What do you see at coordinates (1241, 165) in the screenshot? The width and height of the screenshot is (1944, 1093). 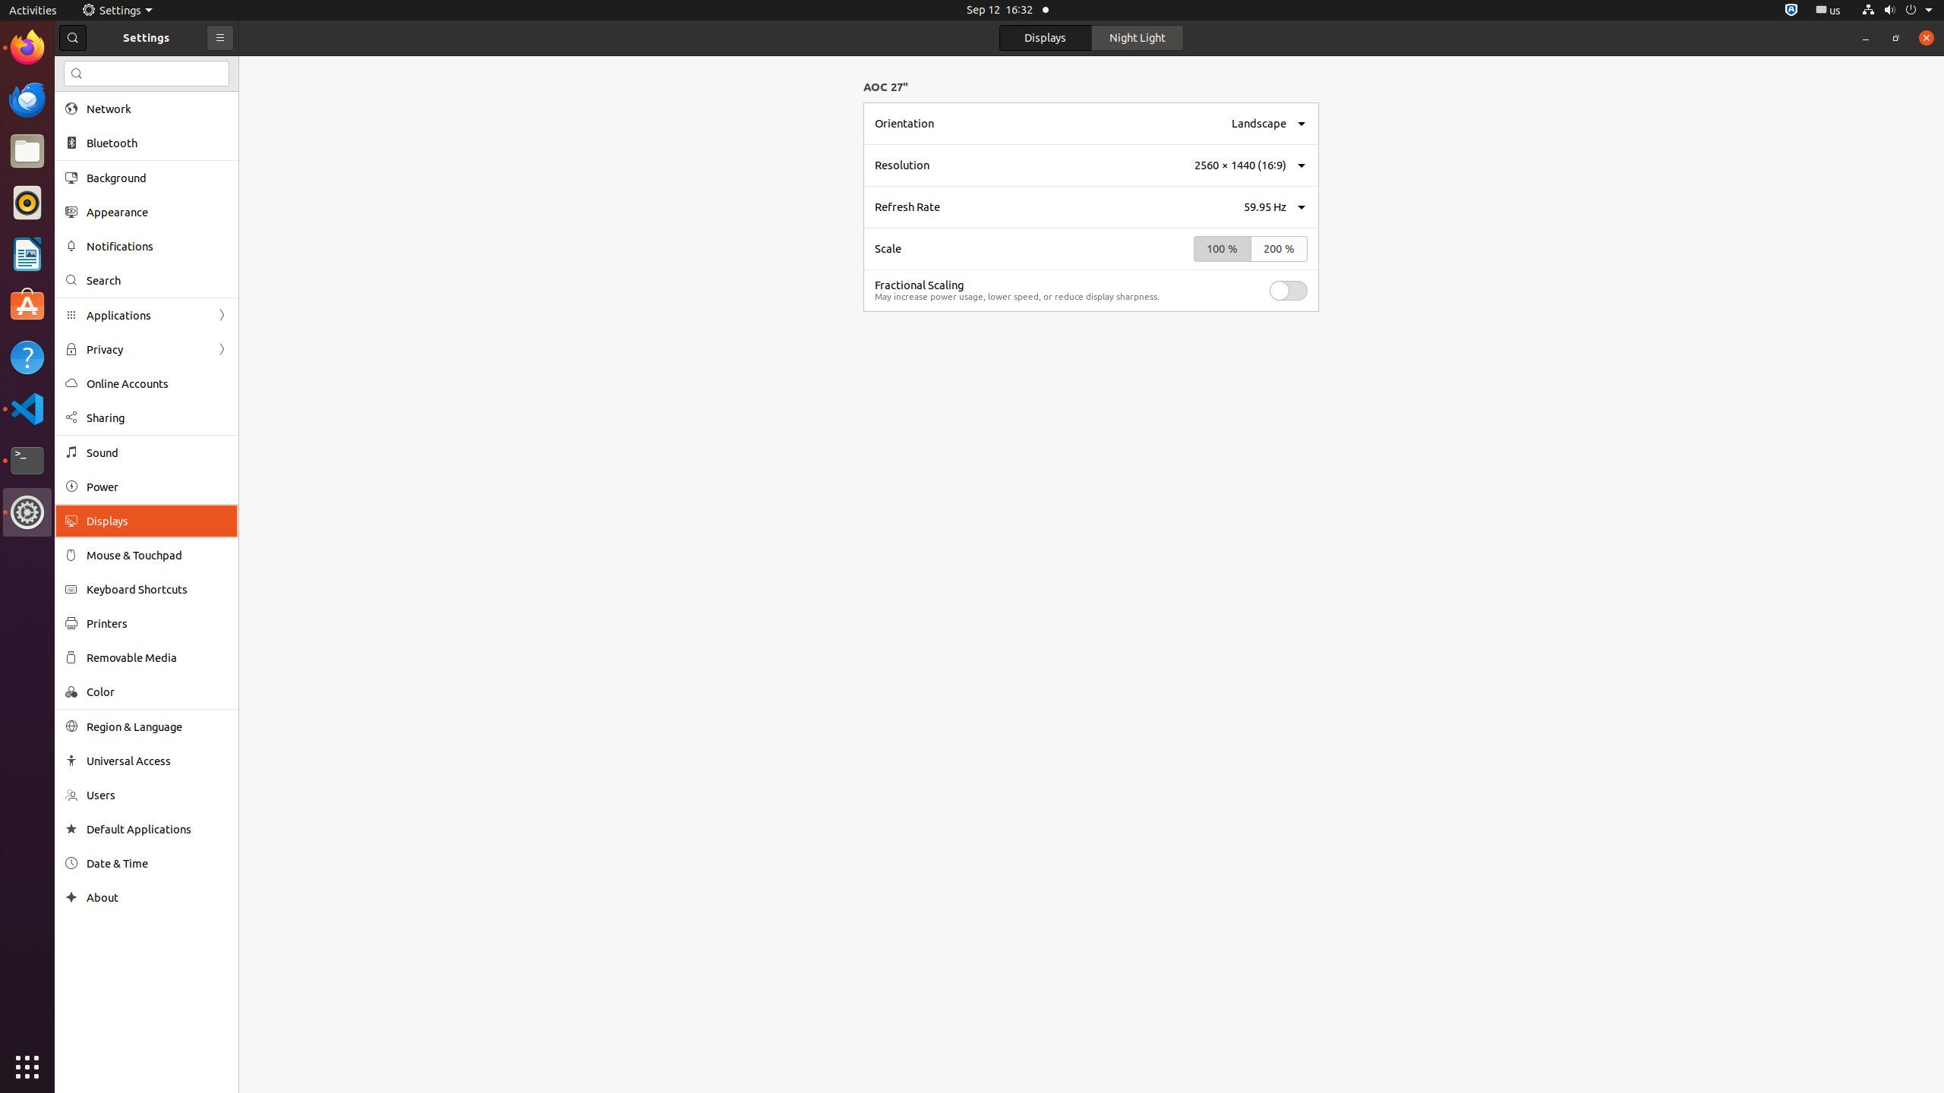 I see `2560 × 1440 (16∶9)` at bounding box center [1241, 165].